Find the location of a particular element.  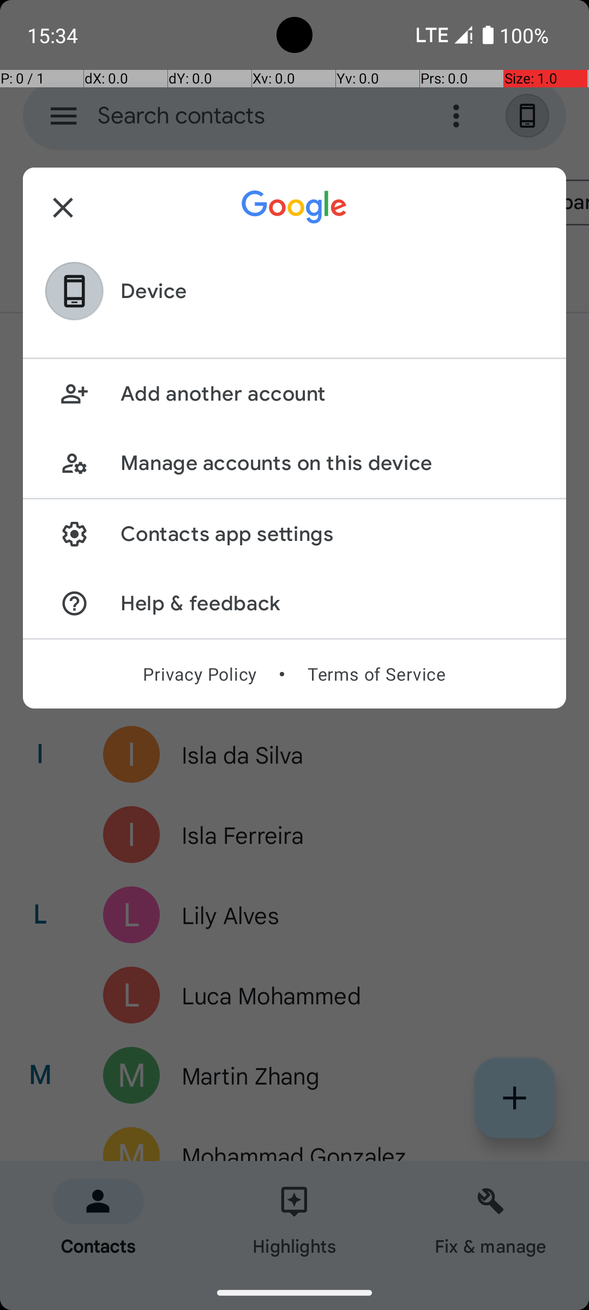

Add another account is located at coordinates (332, 394).